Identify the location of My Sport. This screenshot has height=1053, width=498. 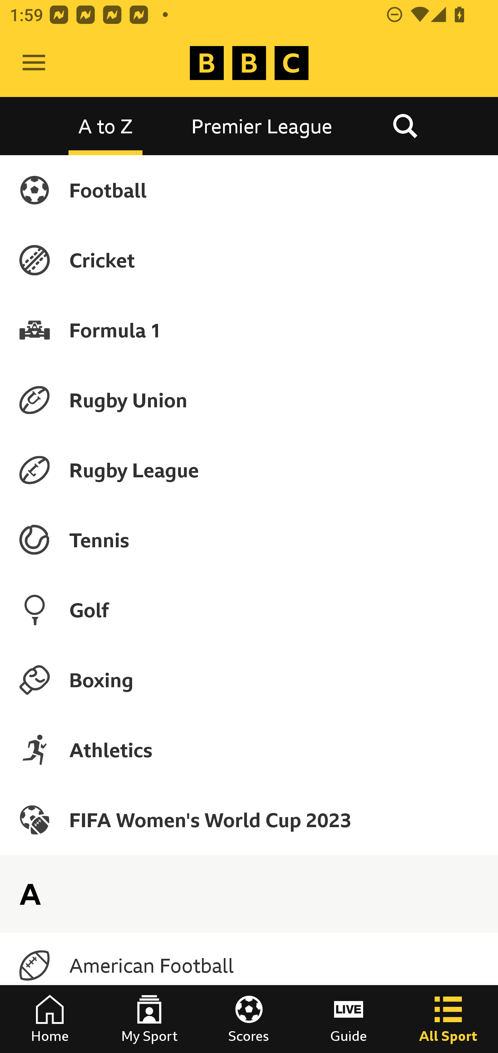
(149, 1019).